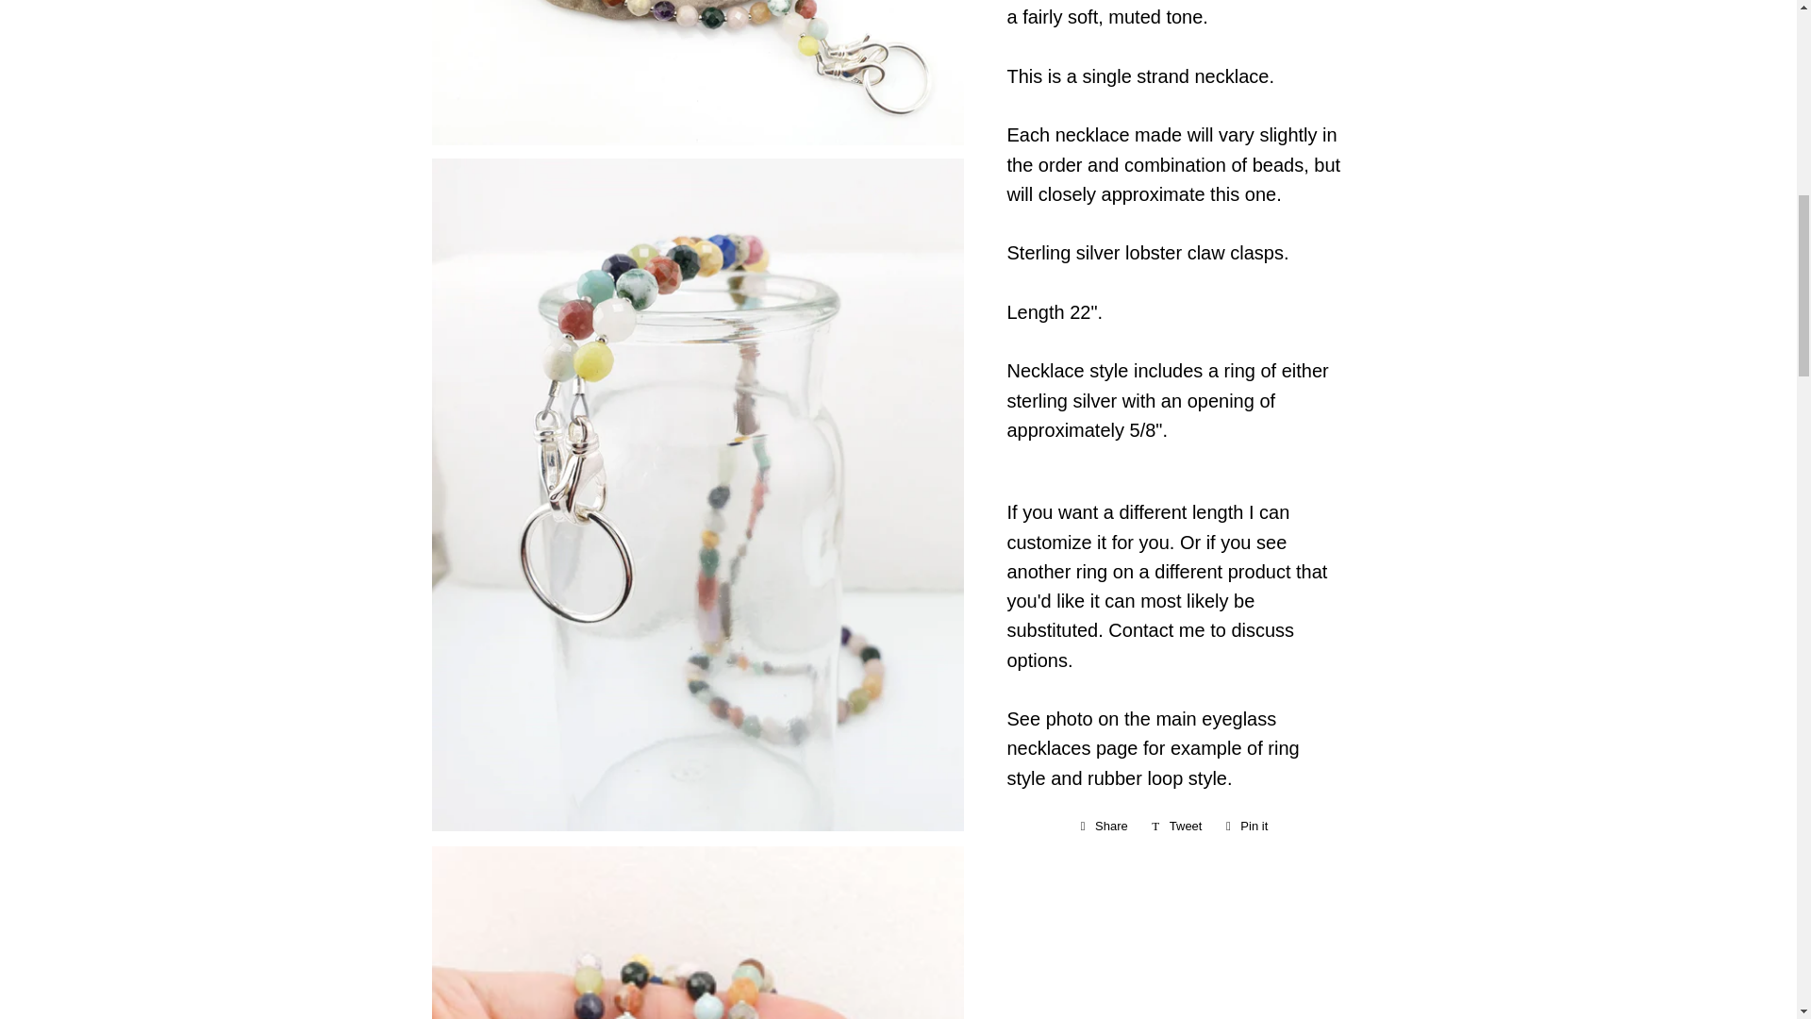 This screenshot has width=1811, height=1019. Describe the element at coordinates (1247, 827) in the screenshot. I see `Tweet on Twitter` at that location.